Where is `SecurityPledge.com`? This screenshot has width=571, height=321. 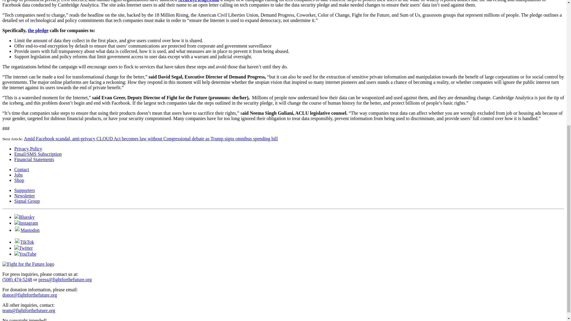
SecurityPledge.com is located at coordinates (198, 1).